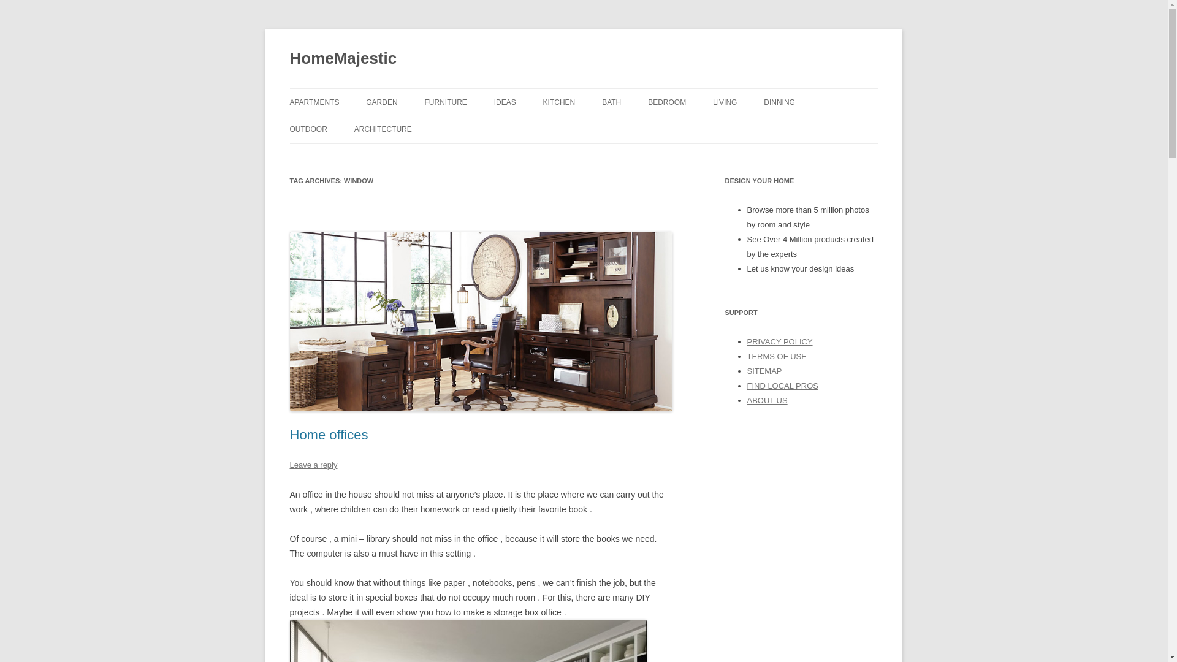 This screenshot has width=1177, height=662. I want to click on OUTDOOR, so click(308, 129).